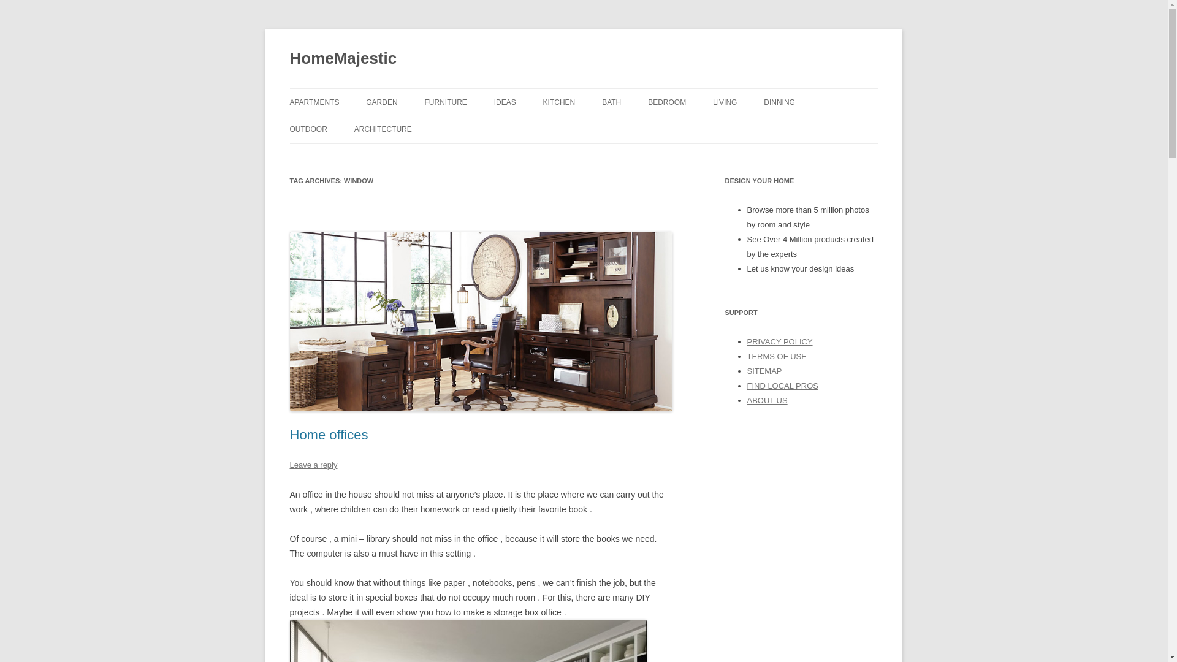 This screenshot has width=1177, height=662. I want to click on OUTDOOR, so click(308, 129).